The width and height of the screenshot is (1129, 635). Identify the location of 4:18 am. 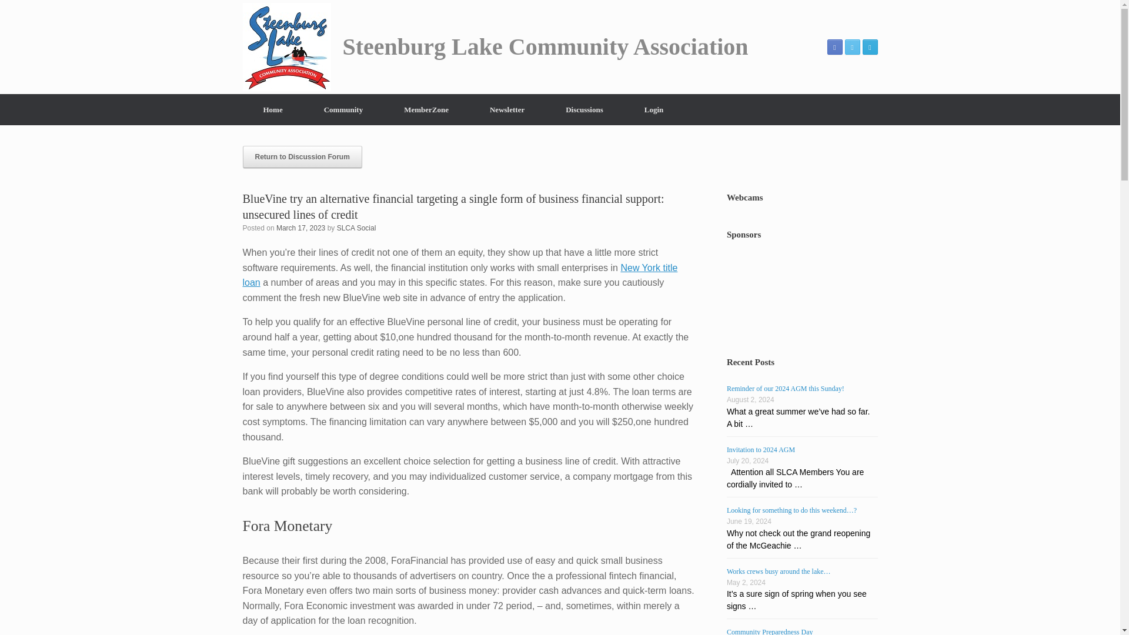
(300, 228).